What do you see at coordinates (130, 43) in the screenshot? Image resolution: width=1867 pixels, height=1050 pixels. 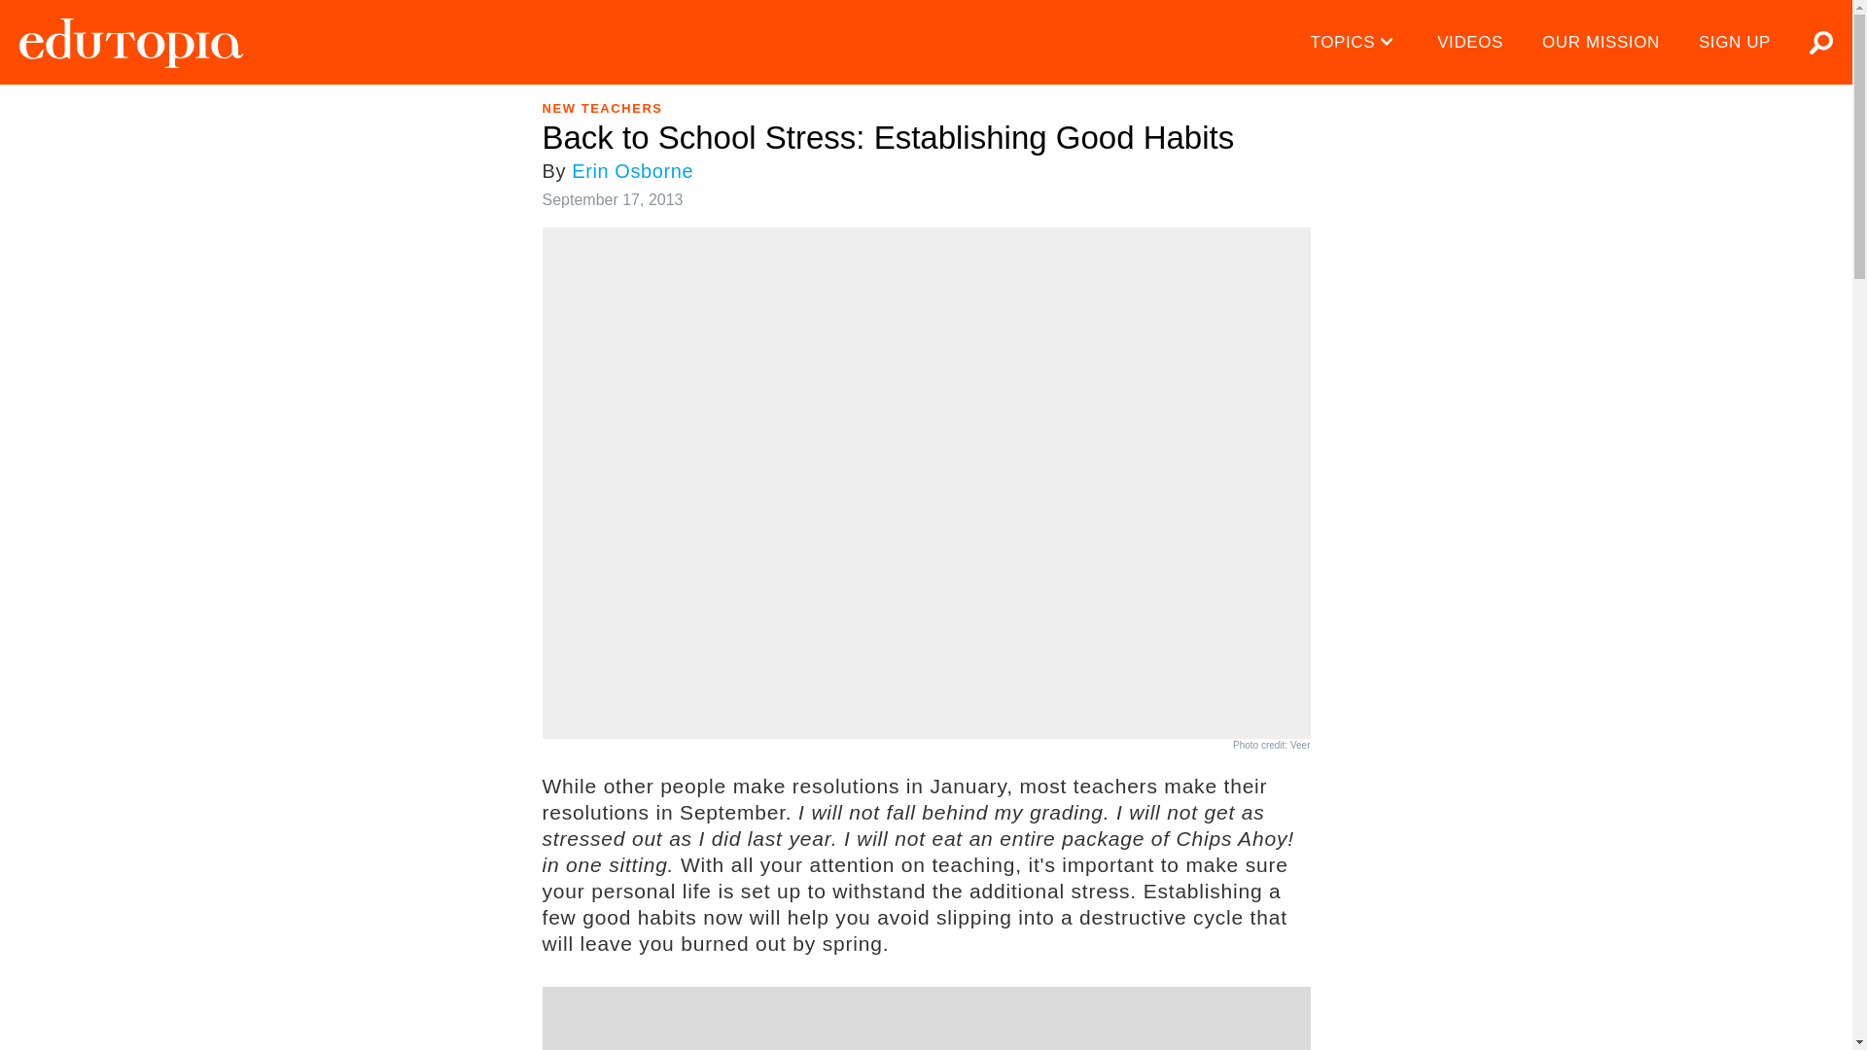 I see `Edutopia` at bounding box center [130, 43].